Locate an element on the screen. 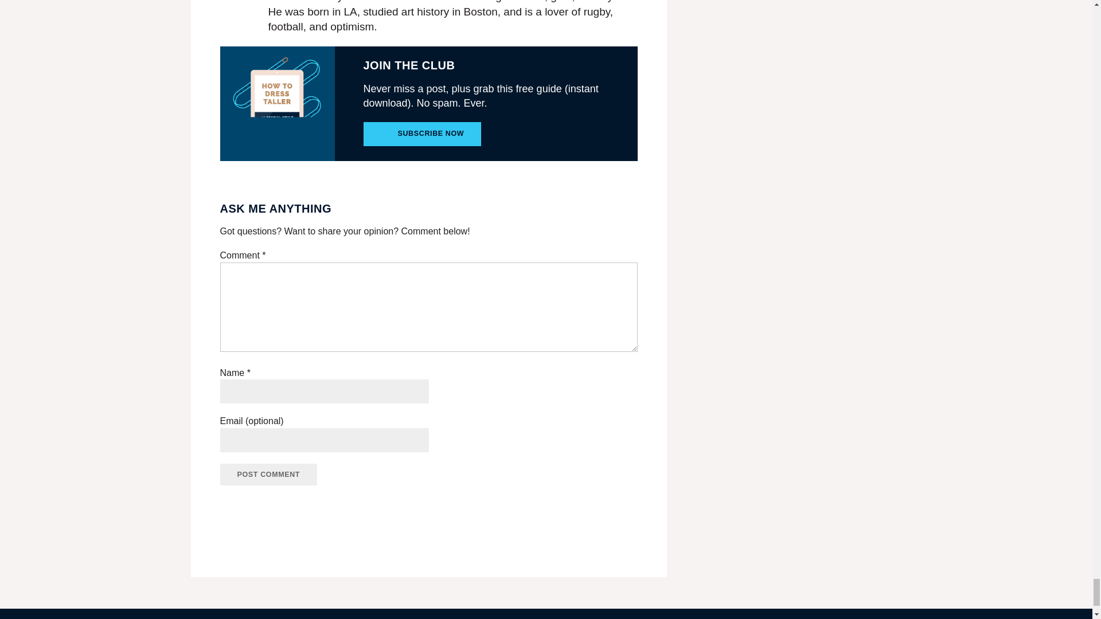  Post Comment is located at coordinates (269, 474).